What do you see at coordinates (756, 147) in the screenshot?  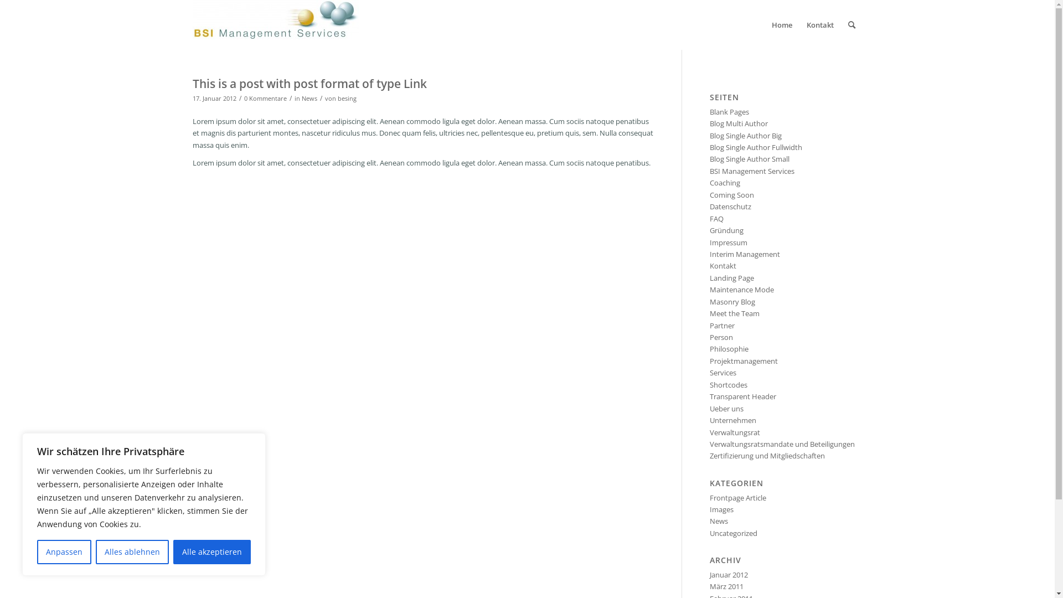 I see `Blog Single Author Fullwidth` at bounding box center [756, 147].